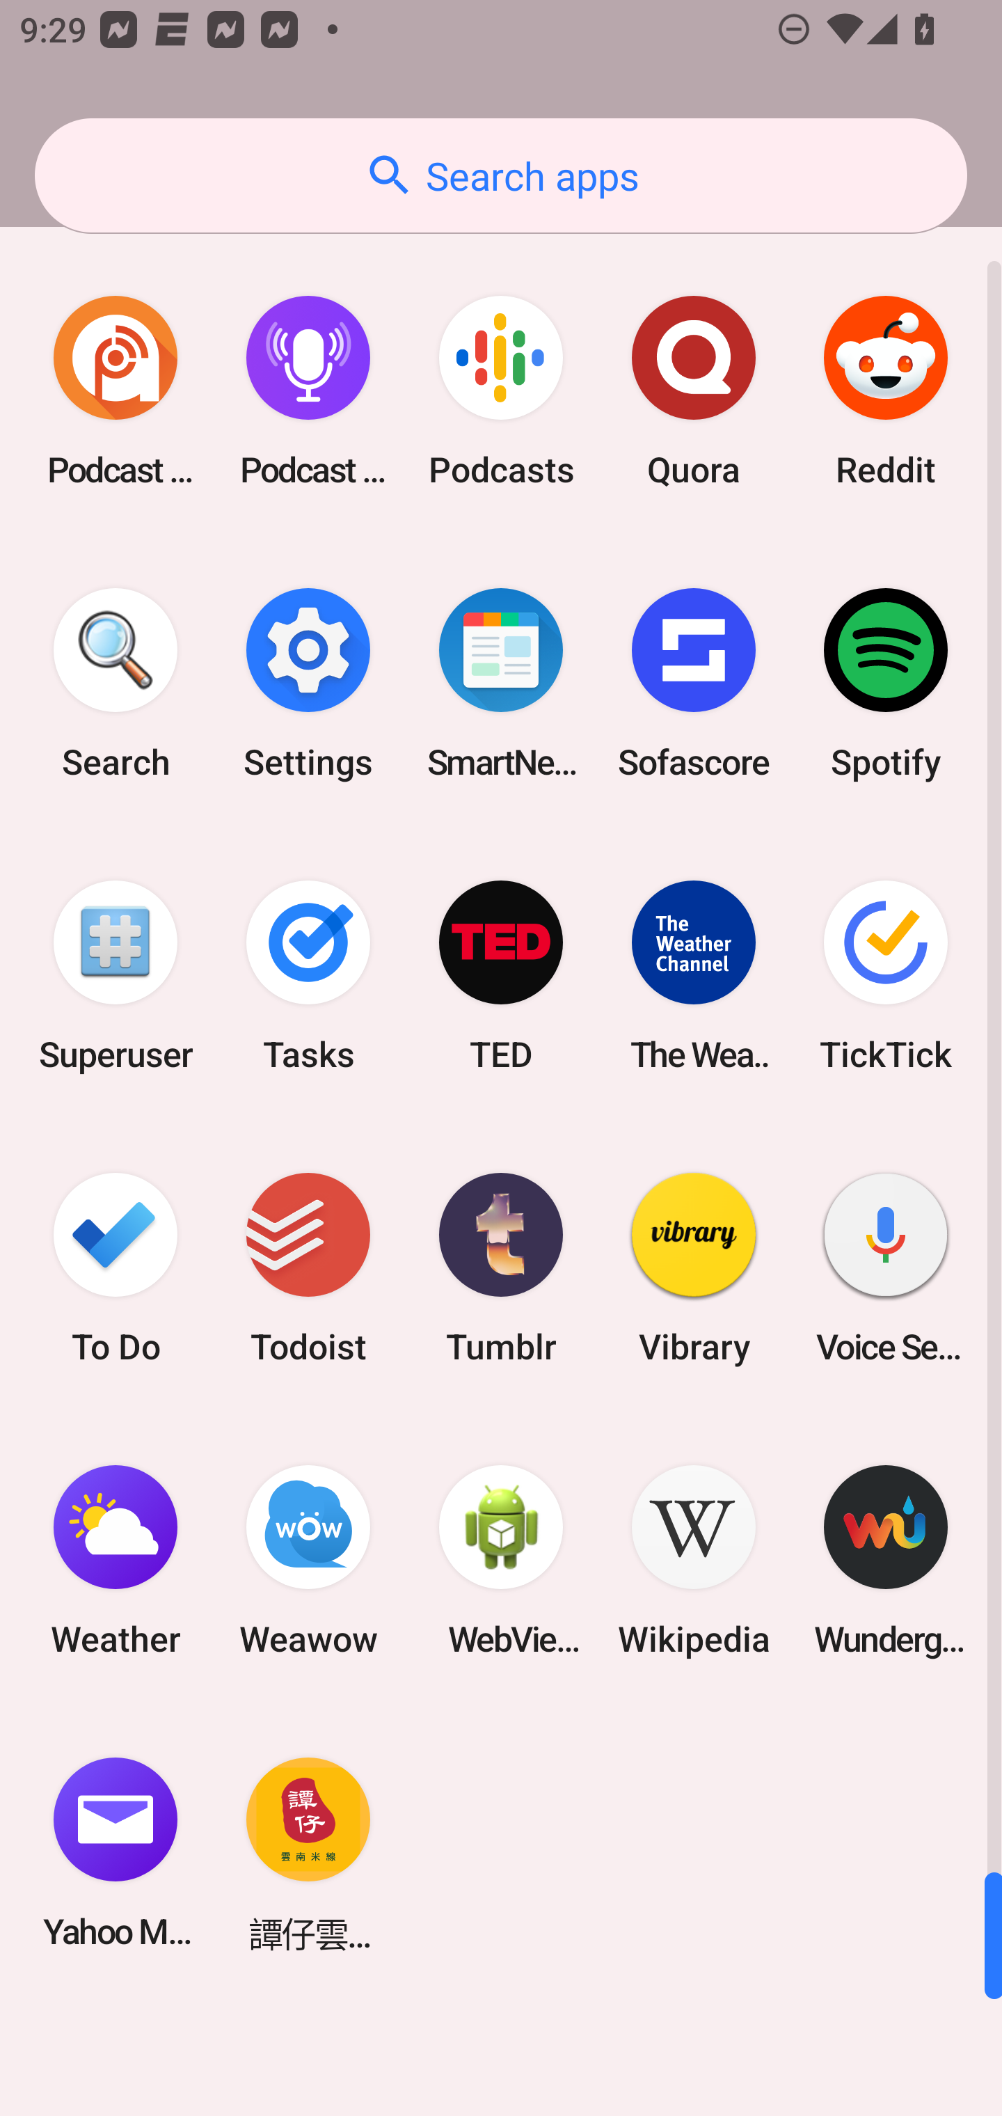  I want to click on WebView Browser Tester, so click(501, 1561).